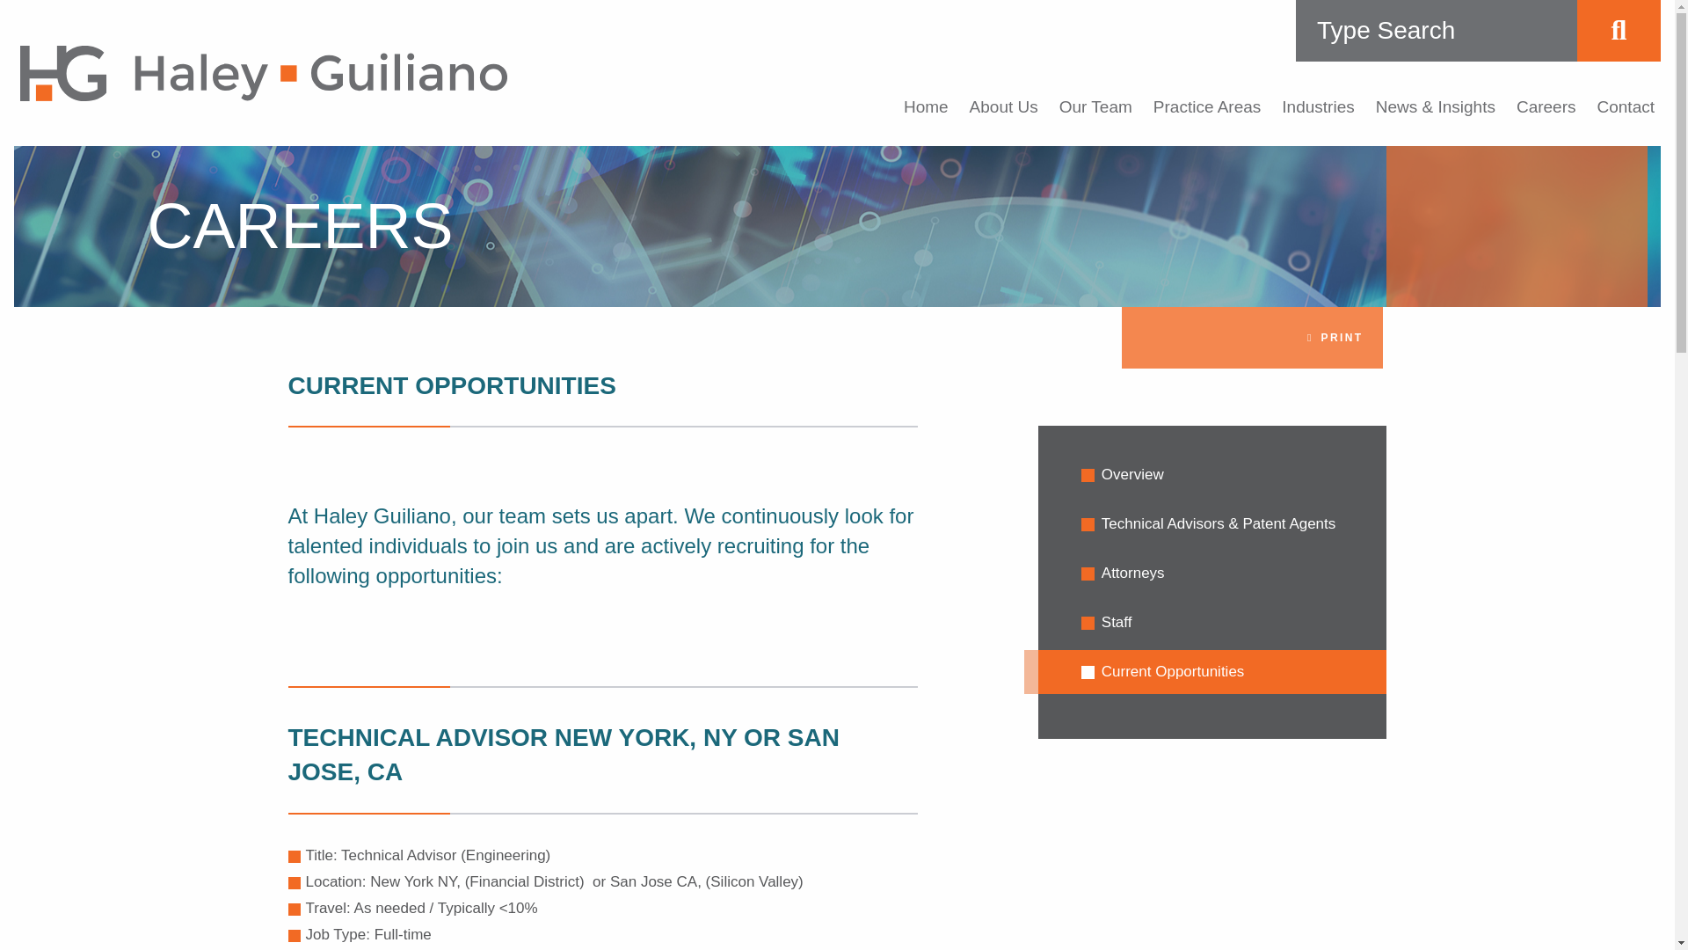 The width and height of the screenshot is (1688, 950). I want to click on HG, so click(264, 72).